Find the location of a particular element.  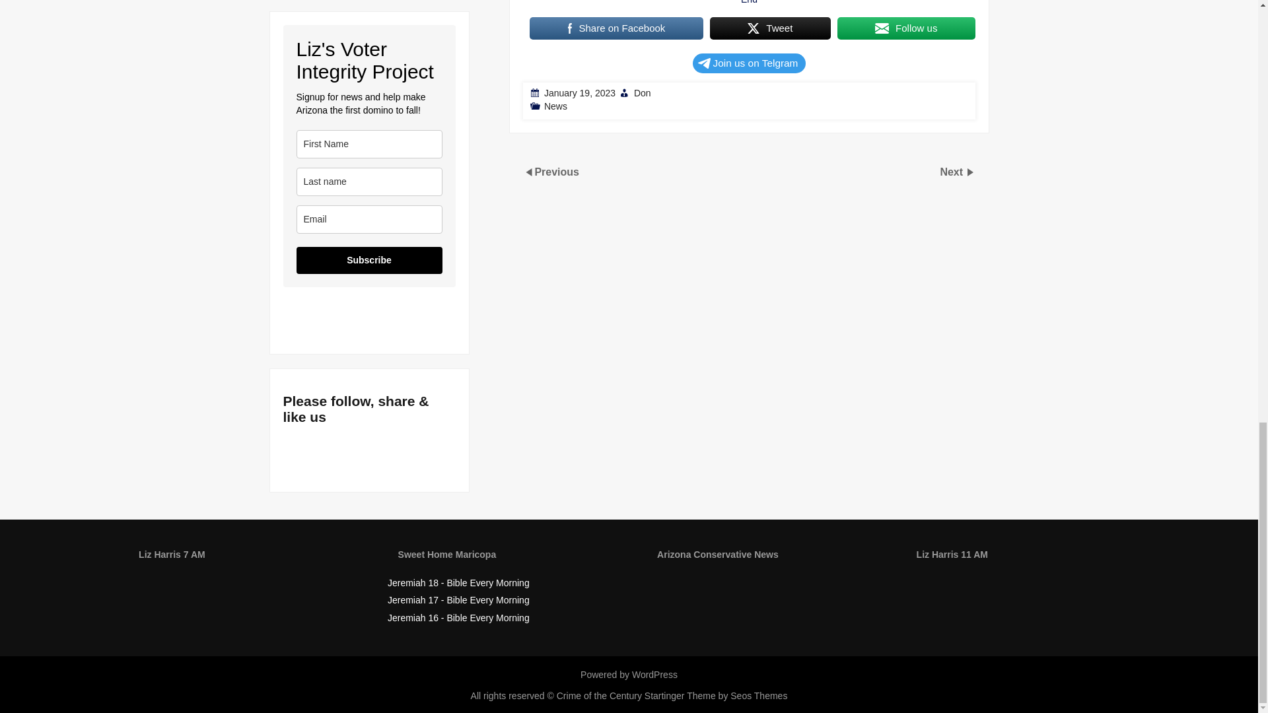

Follow by Email is located at coordinates (329, 453).